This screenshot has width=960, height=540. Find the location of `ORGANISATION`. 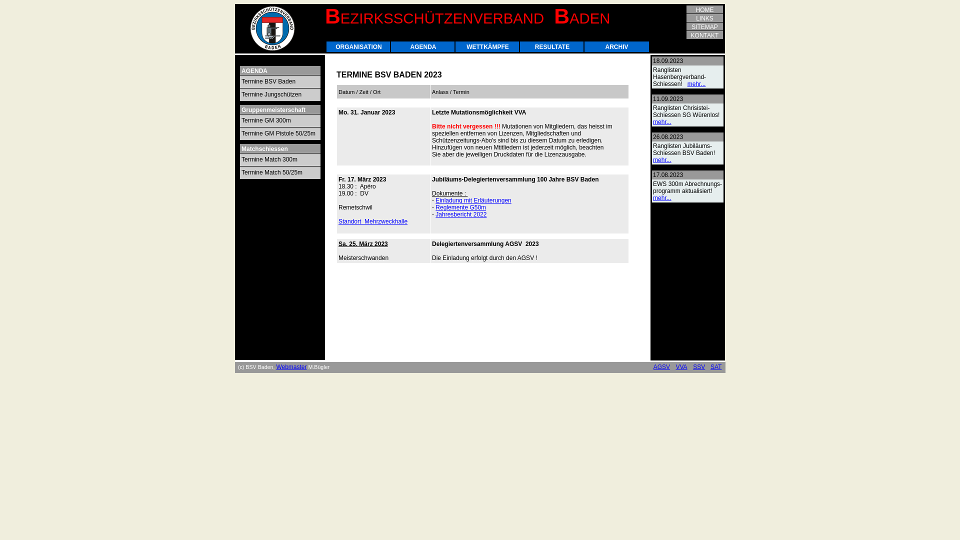

ORGANISATION is located at coordinates (358, 47).